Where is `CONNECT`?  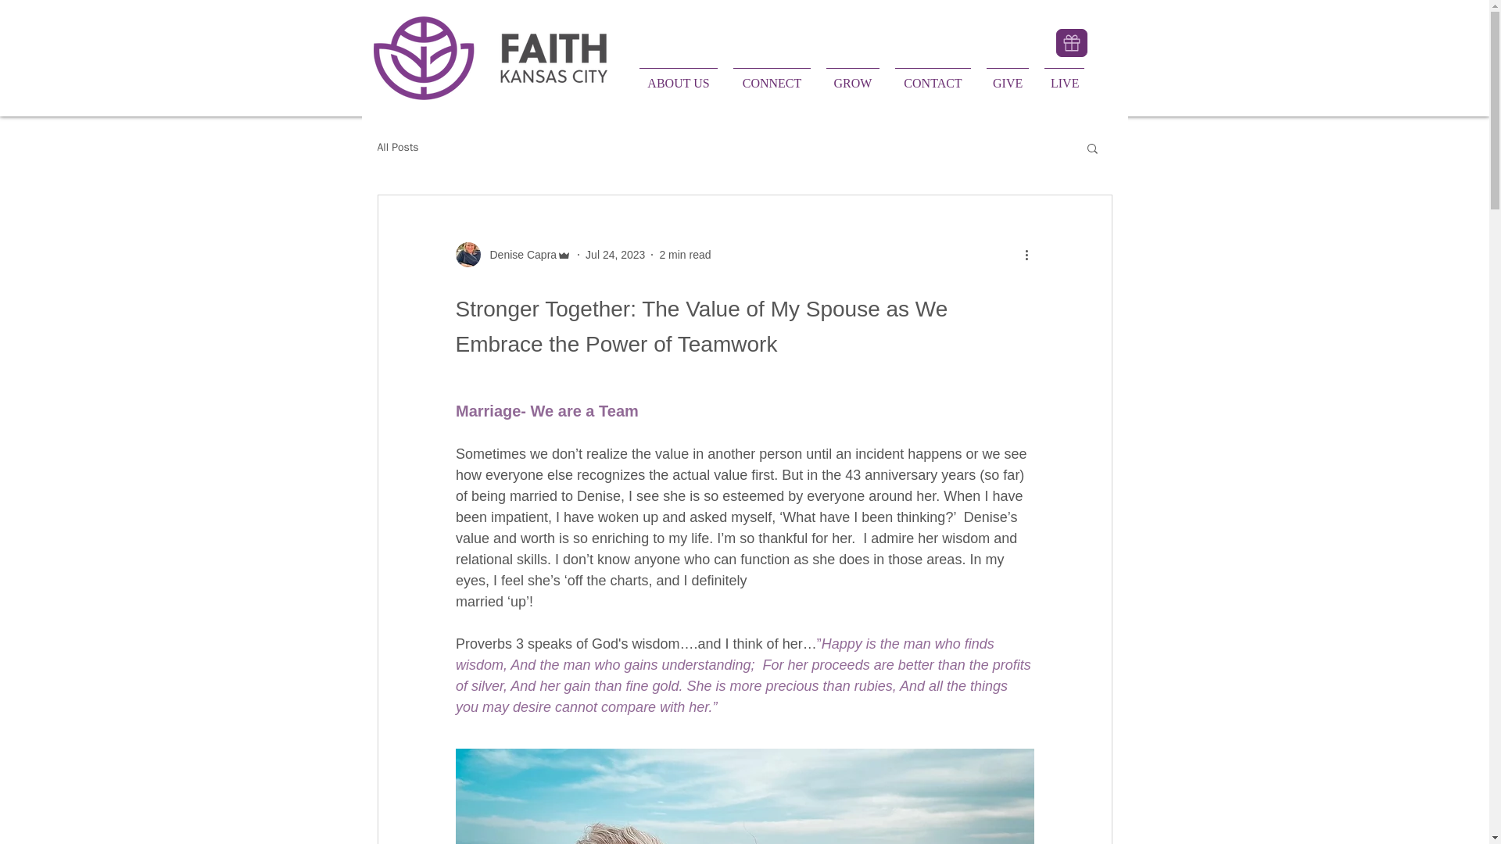 CONNECT is located at coordinates (771, 77).